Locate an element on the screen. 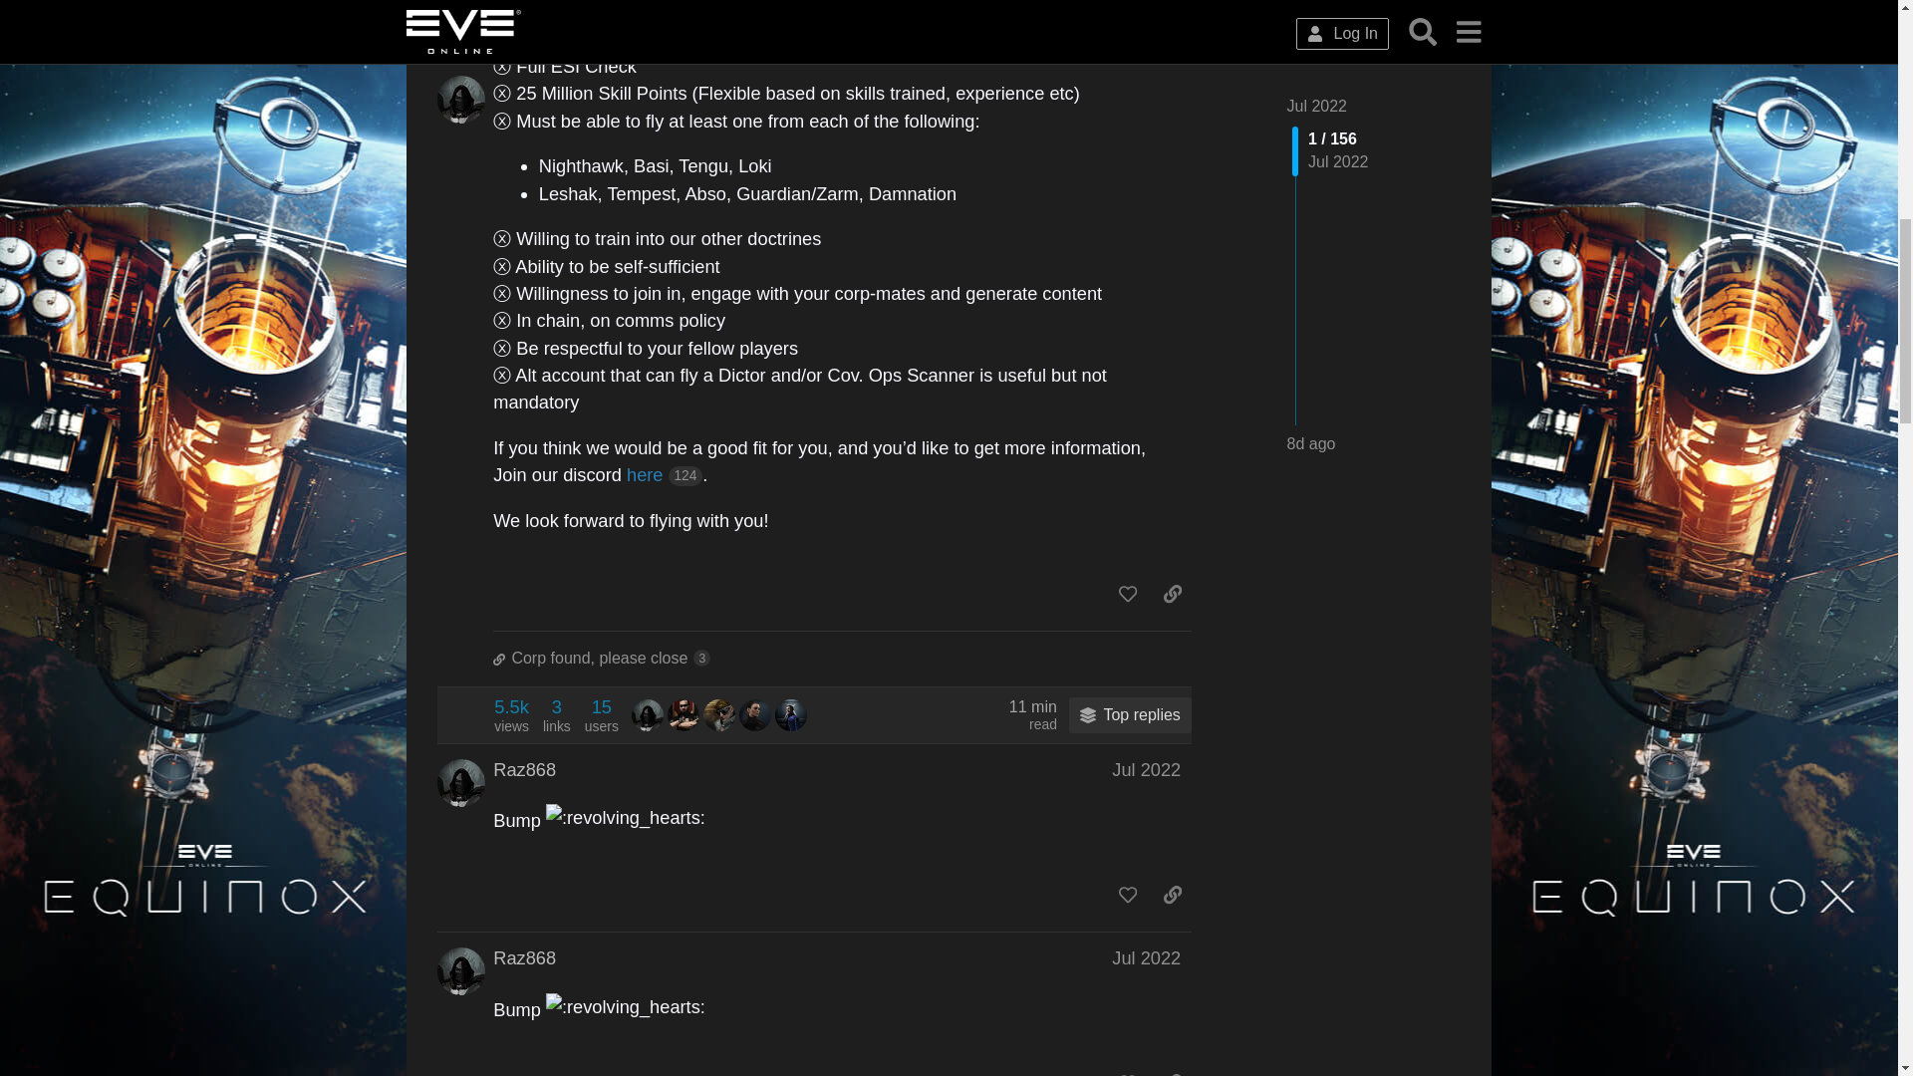 Image resolution: width=1913 pixels, height=1076 pixels. KingEfrainIV Aishai is located at coordinates (511, 714).